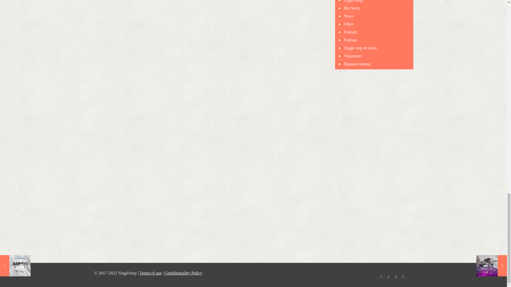  I want to click on Instagram, so click(395, 276).